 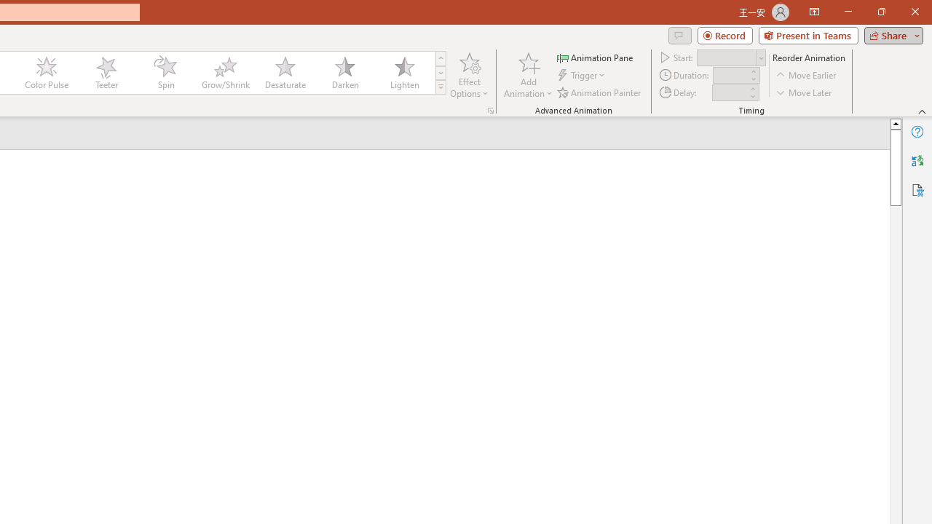 I want to click on Animation Styles, so click(x=441, y=87).